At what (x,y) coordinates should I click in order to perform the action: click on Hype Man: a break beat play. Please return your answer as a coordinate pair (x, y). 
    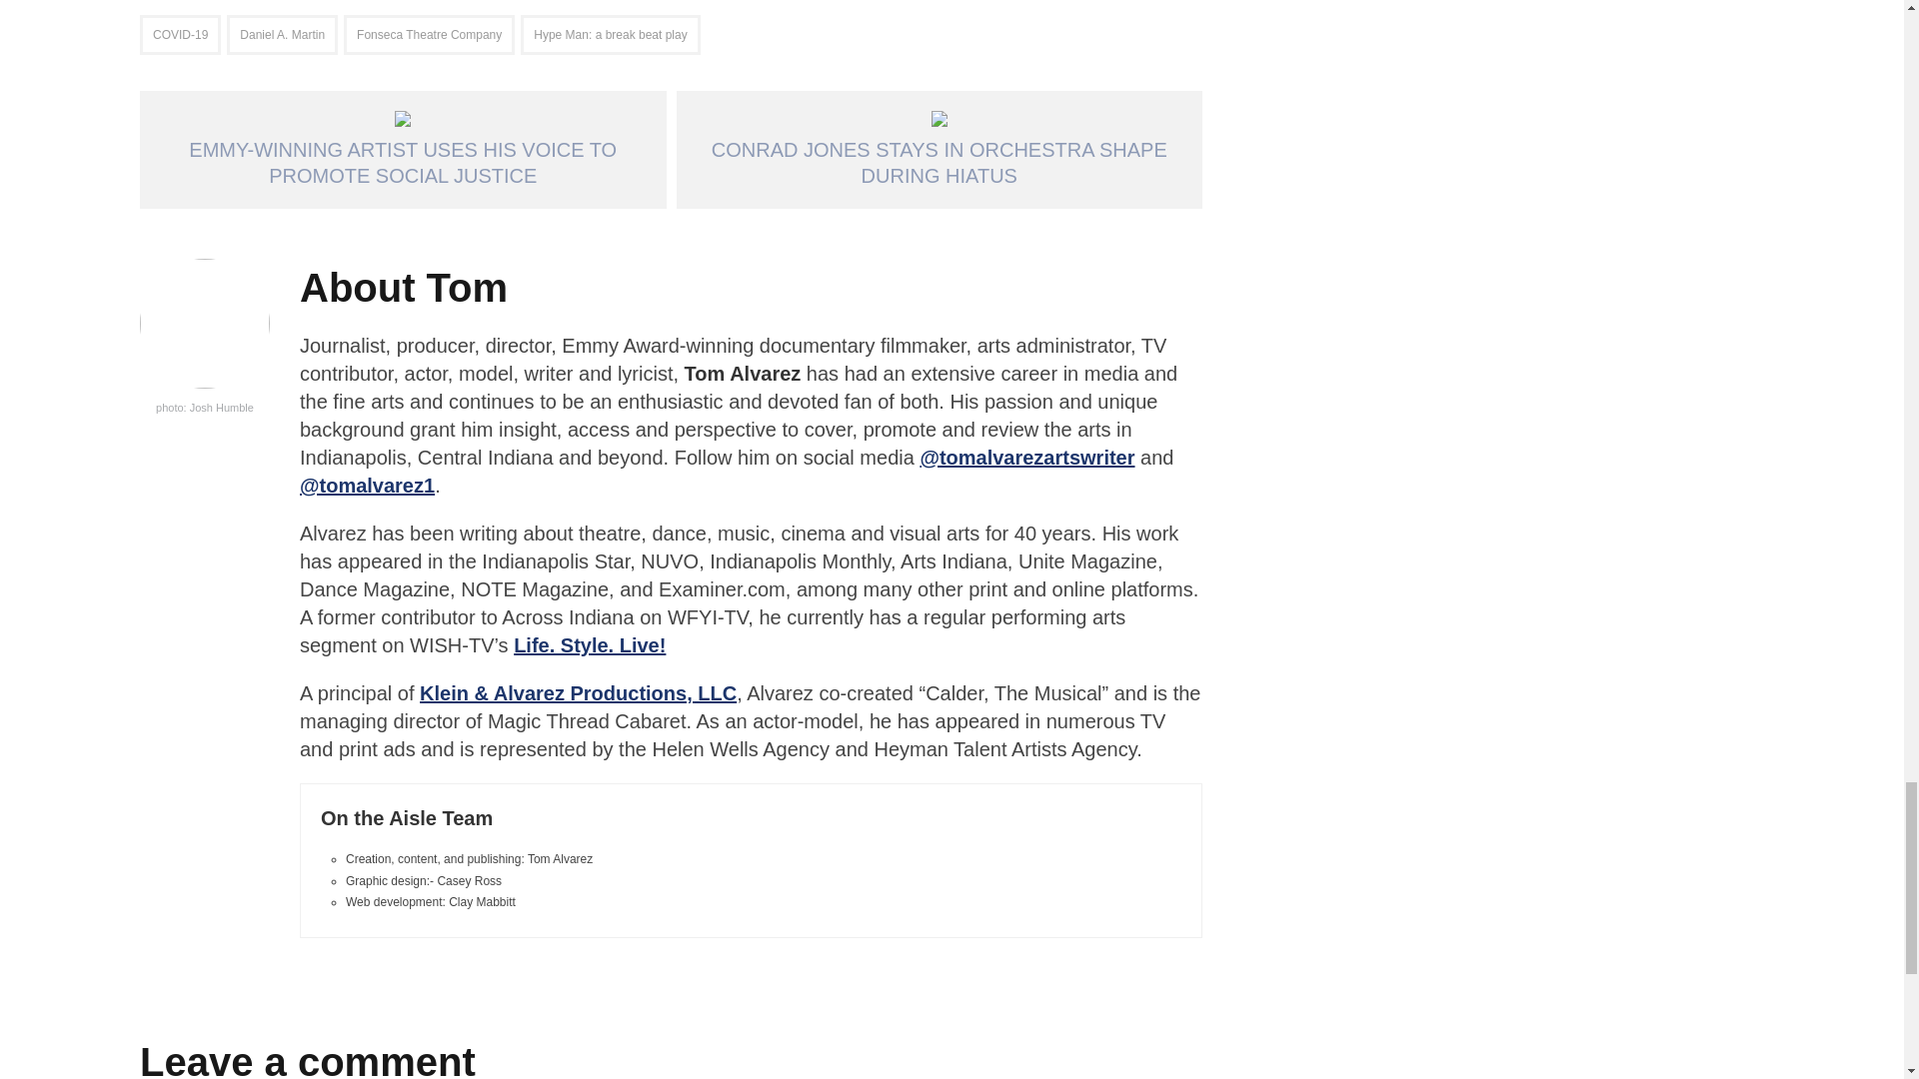
    Looking at the image, I should click on (610, 35).